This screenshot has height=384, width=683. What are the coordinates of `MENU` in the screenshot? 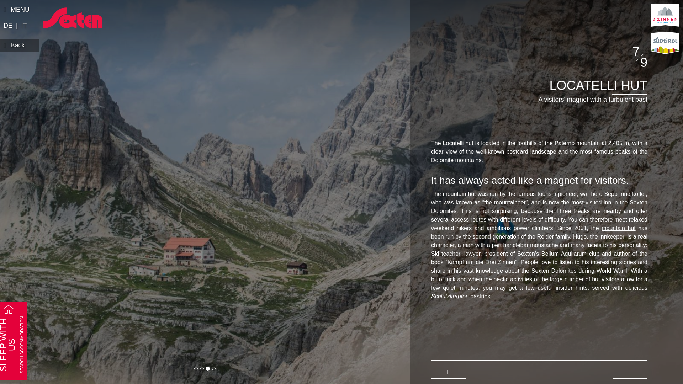 It's located at (18, 10).